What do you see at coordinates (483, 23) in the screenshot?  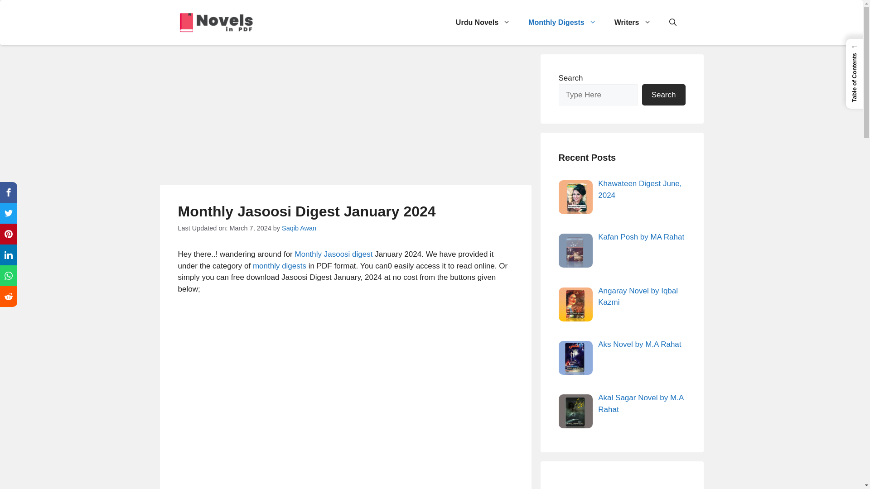 I see `Urdu Novels` at bounding box center [483, 23].